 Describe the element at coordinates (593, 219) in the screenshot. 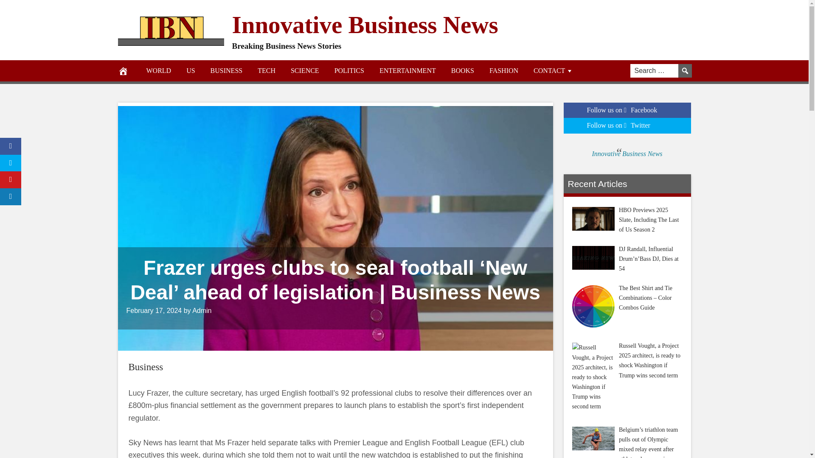

I see `HBO Previews 2025 Slate, Including The Last of Us Season 2` at that location.